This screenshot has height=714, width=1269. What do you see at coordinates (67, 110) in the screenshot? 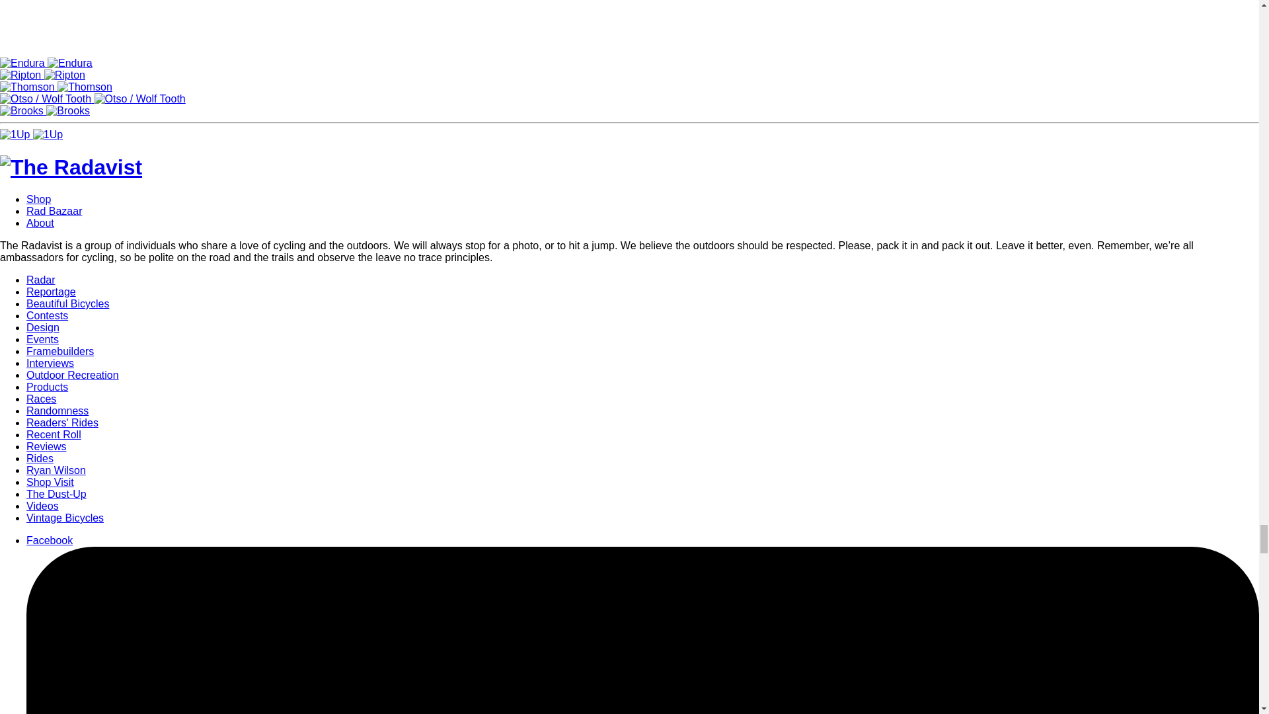
I see `Brooks` at bounding box center [67, 110].